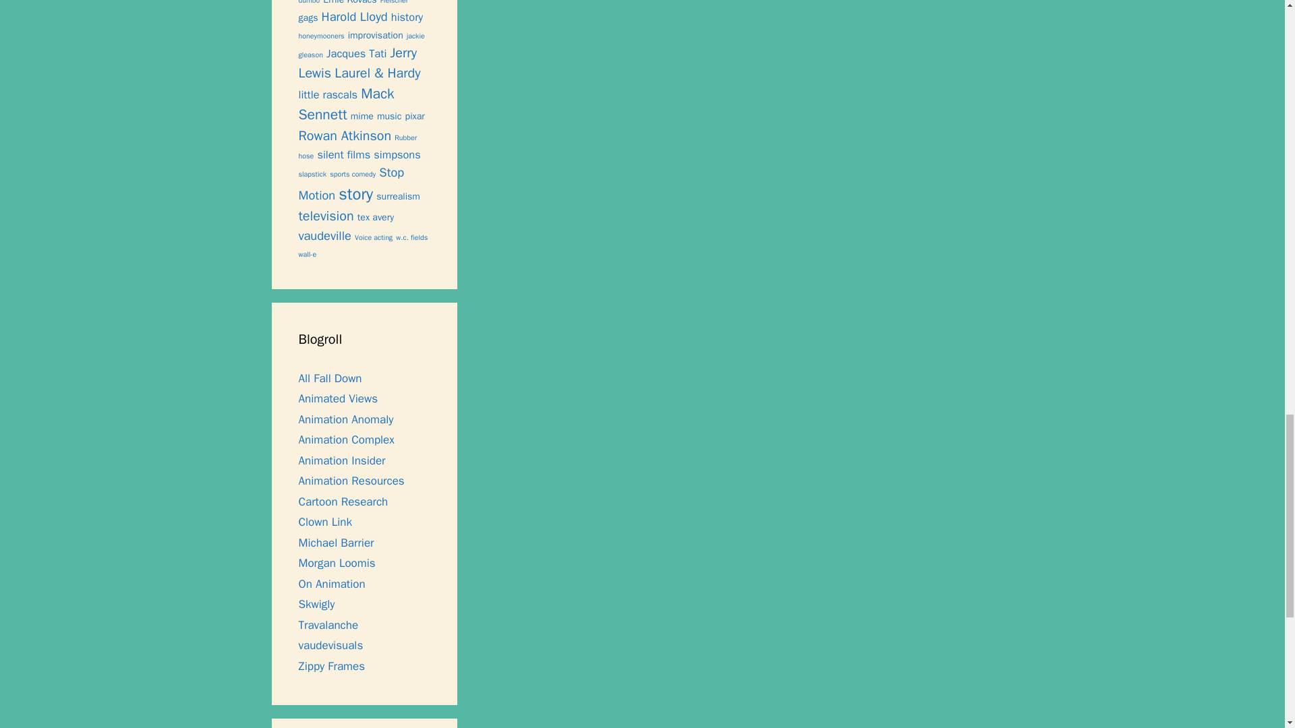 Image resolution: width=1295 pixels, height=728 pixels. What do you see at coordinates (349, 3) in the screenshot?
I see `Ernie Kovacs` at bounding box center [349, 3].